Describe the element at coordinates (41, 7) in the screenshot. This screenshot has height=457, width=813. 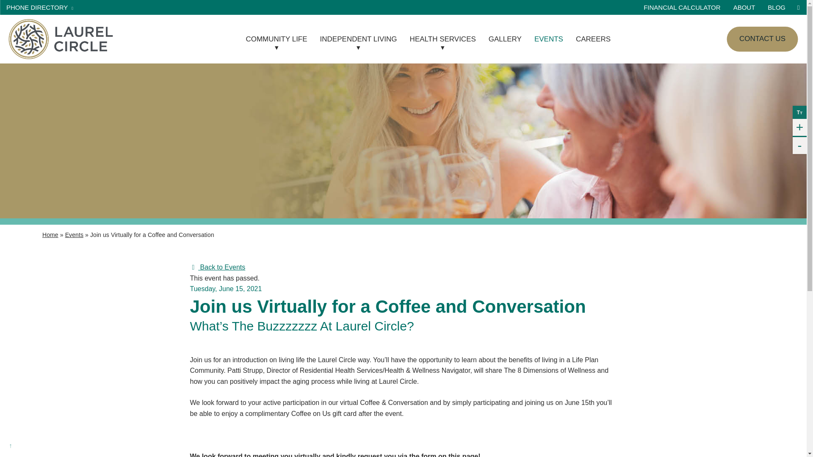
I see `Back to Events` at that location.